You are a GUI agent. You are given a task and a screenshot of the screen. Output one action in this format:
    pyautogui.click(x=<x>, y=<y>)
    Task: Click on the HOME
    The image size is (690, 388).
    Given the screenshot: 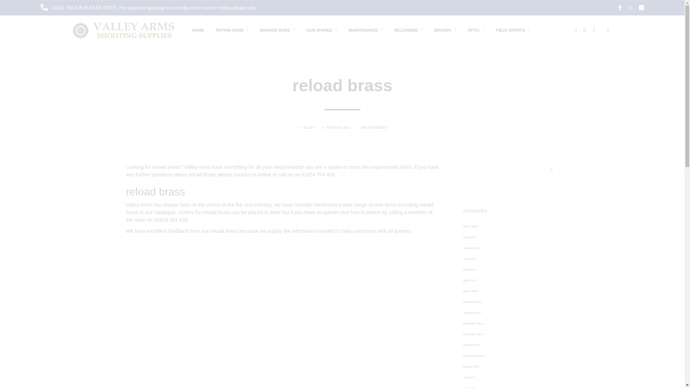 What is the action you would take?
    pyautogui.click(x=198, y=30)
    